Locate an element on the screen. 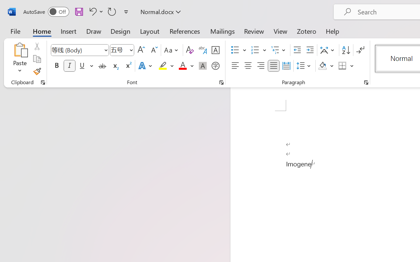  Grow Font is located at coordinates (141, 50).